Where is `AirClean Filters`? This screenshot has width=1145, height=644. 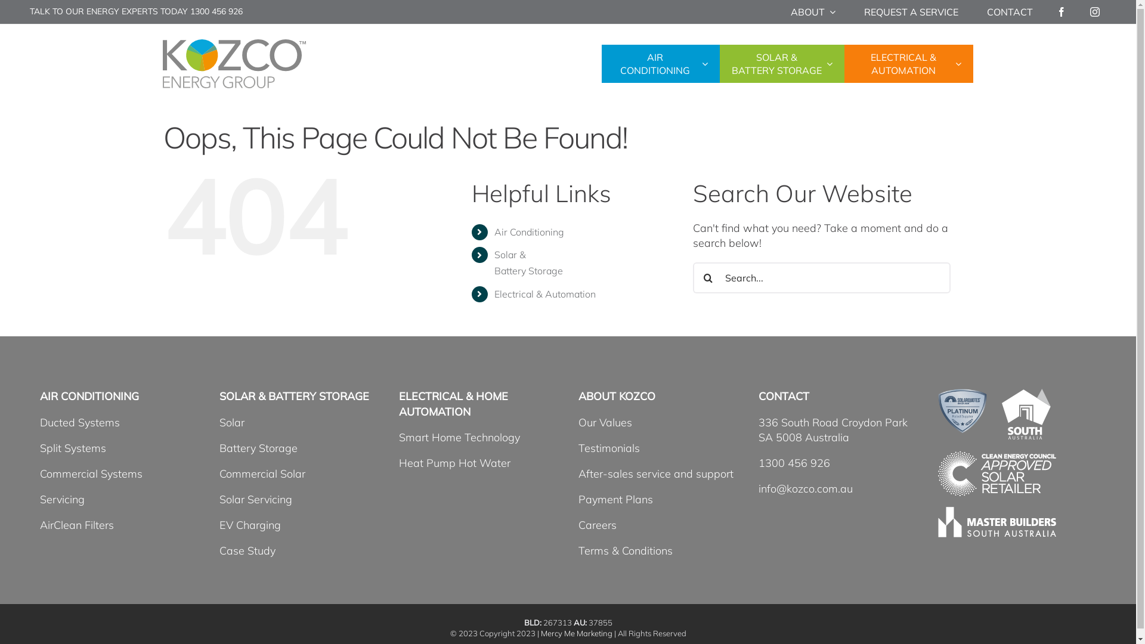
AirClean Filters is located at coordinates (77, 525).